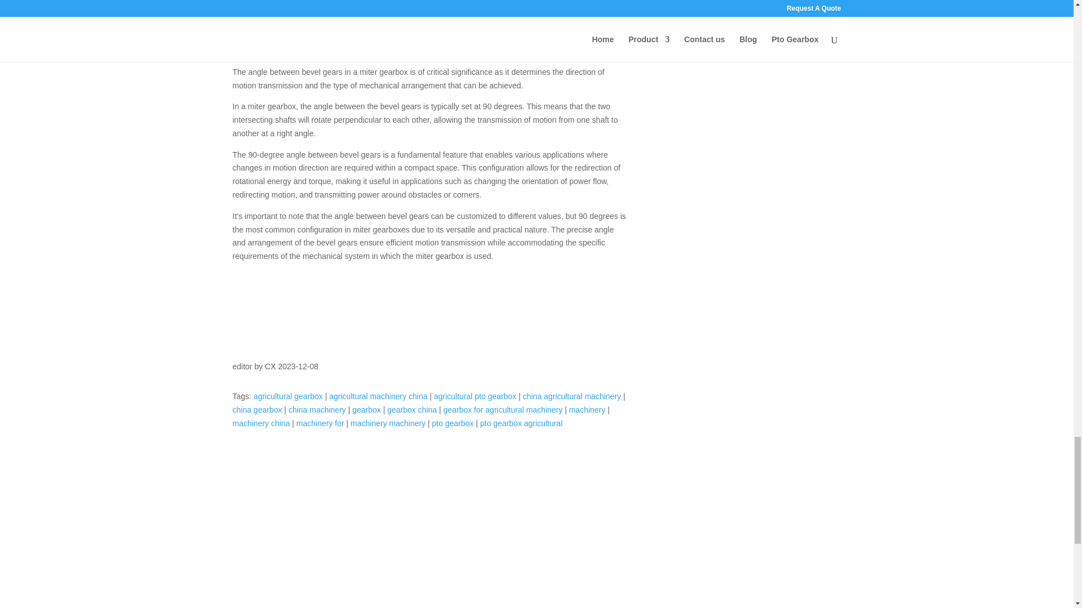 This screenshot has width=1082, height=608. I want to click on pto gearbox, so click(453, 423).